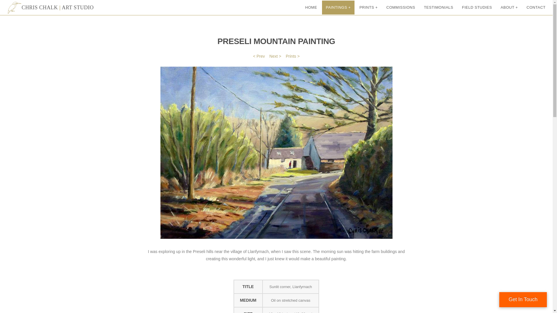  Describe the element at coordinates (338, 8) in the screenshot. I see `PAINTINGS` at that location.